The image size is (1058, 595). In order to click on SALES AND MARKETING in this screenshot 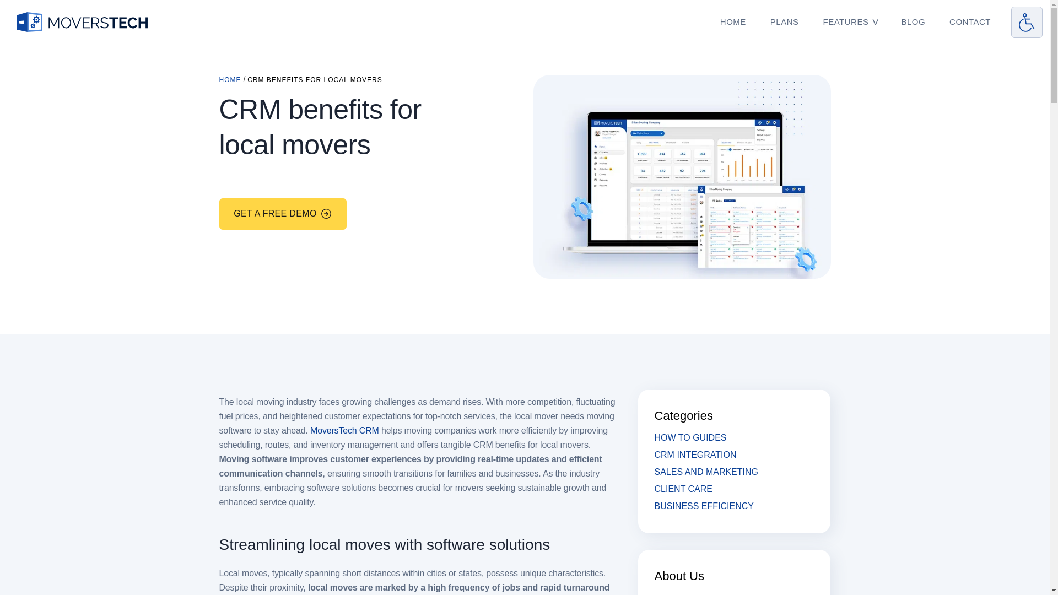, I will do `click(706, 472)`.